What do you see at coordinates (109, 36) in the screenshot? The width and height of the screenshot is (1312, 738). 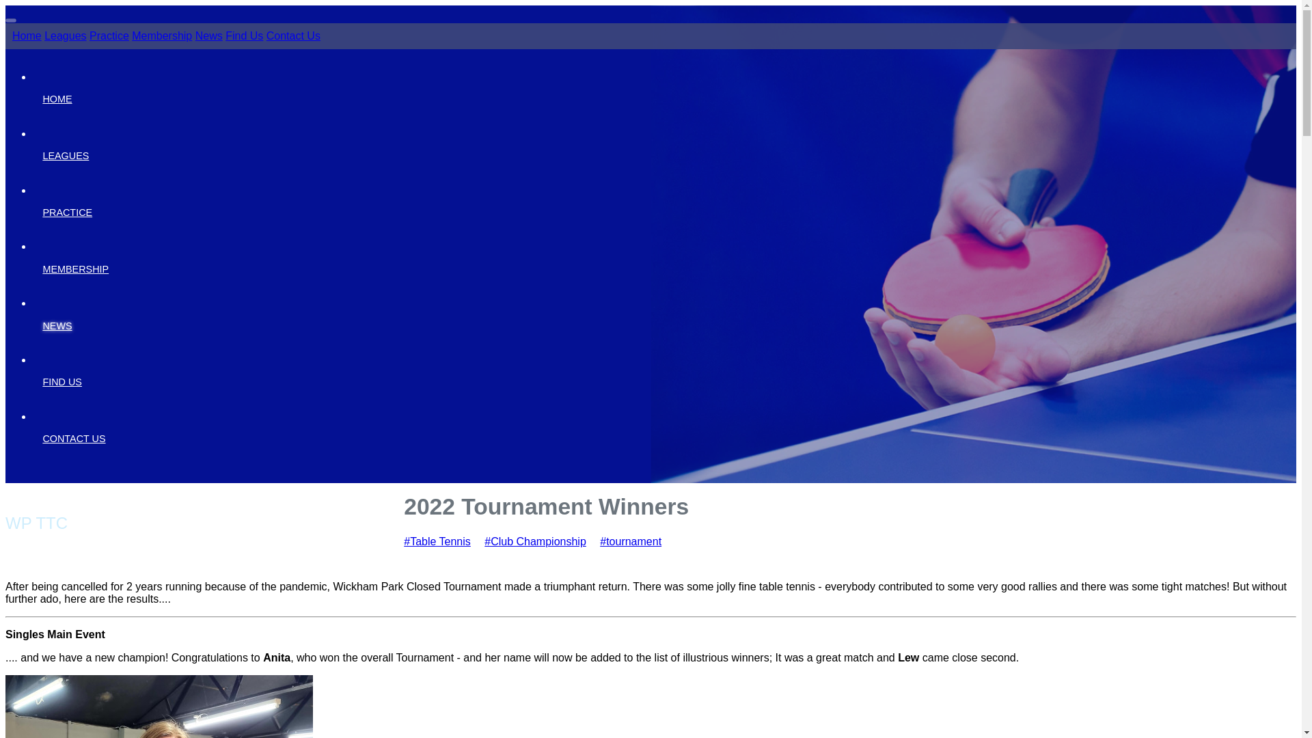 I see `Practice` at bounding box center [109, 36].